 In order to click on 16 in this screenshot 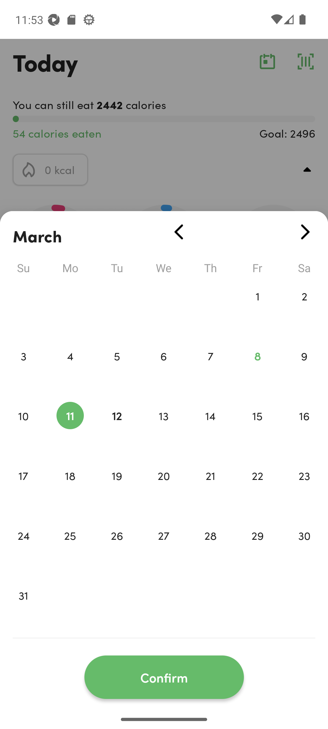, I will do `click(304, 428)`.